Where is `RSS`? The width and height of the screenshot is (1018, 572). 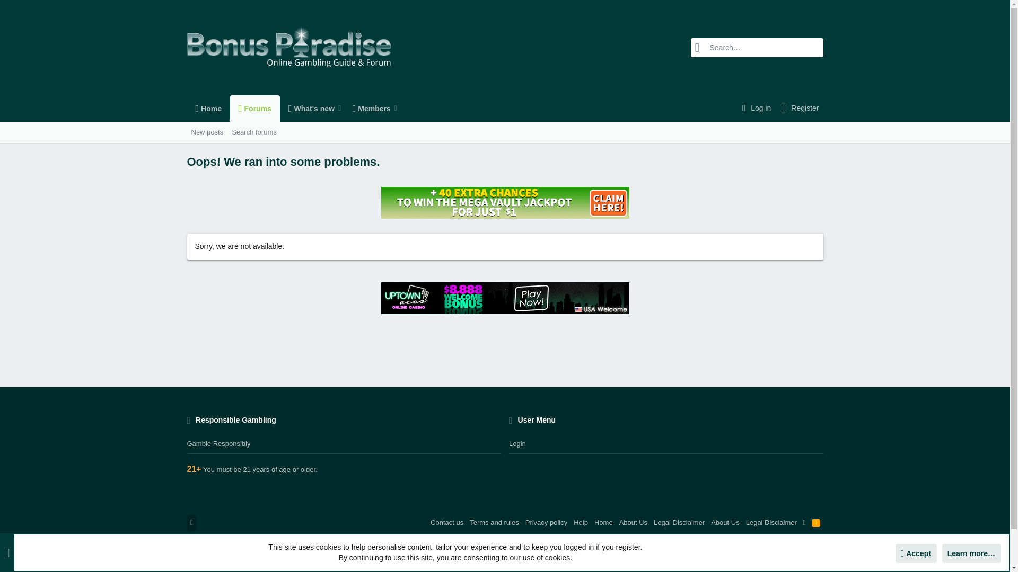
RSS is located at coordinates (308, 109).